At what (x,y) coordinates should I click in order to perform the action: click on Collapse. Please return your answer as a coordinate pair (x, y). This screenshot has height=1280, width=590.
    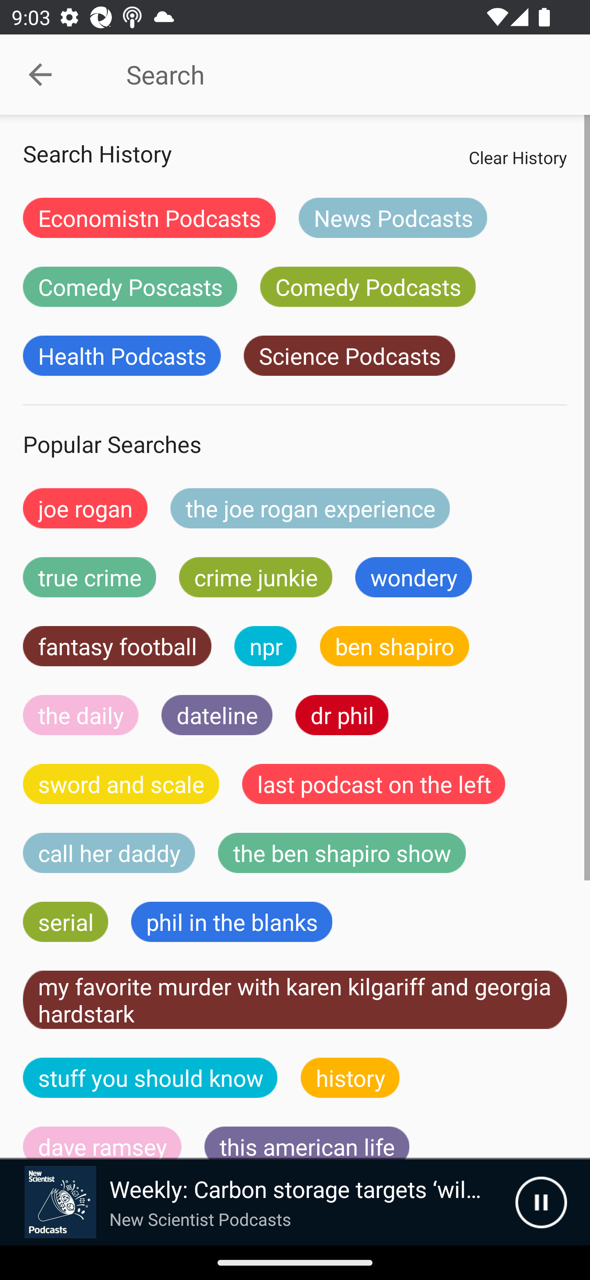
    Looking at the image, I should click on (40, 75).